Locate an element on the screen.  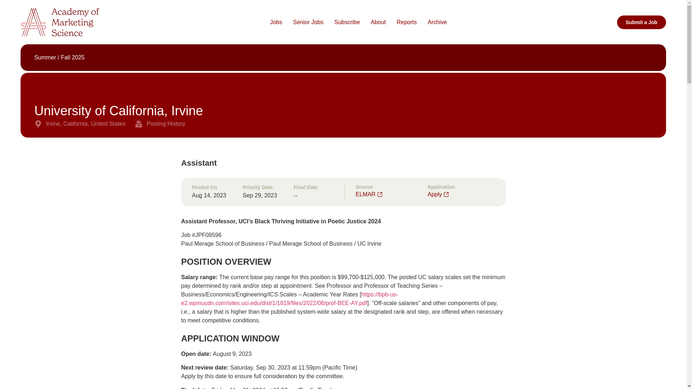
Apply is located at coordinates (438, 194).